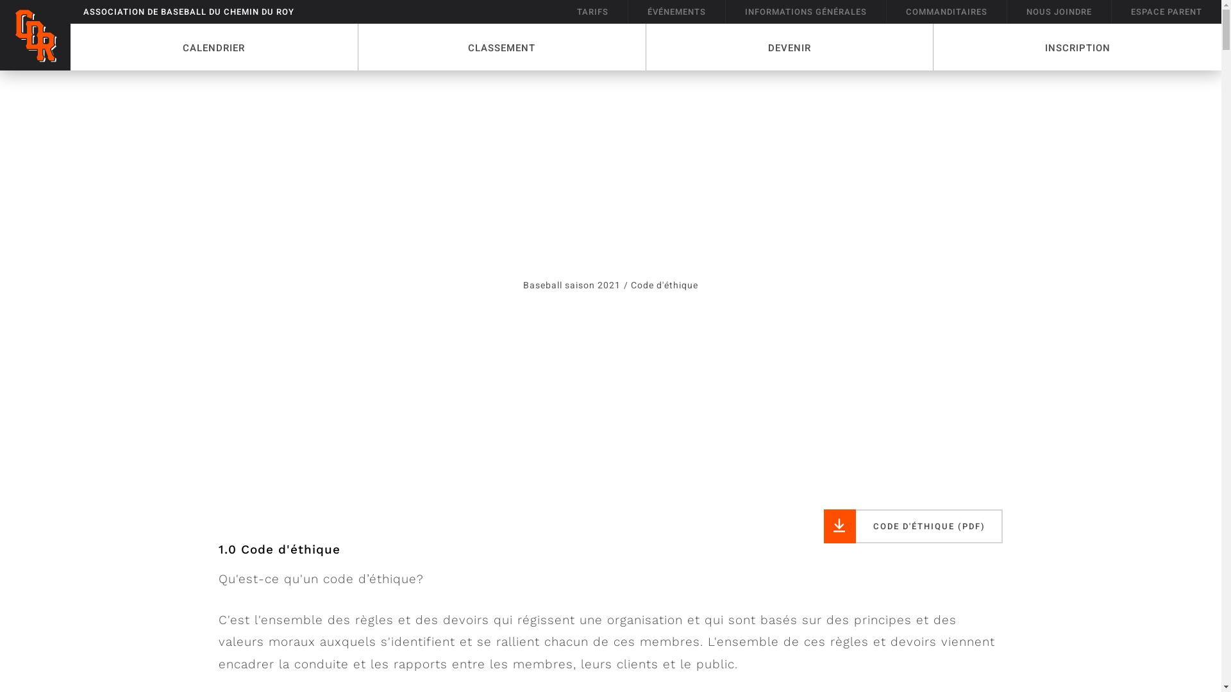  I want to click on CLASSEMENT, so click(503, 47).